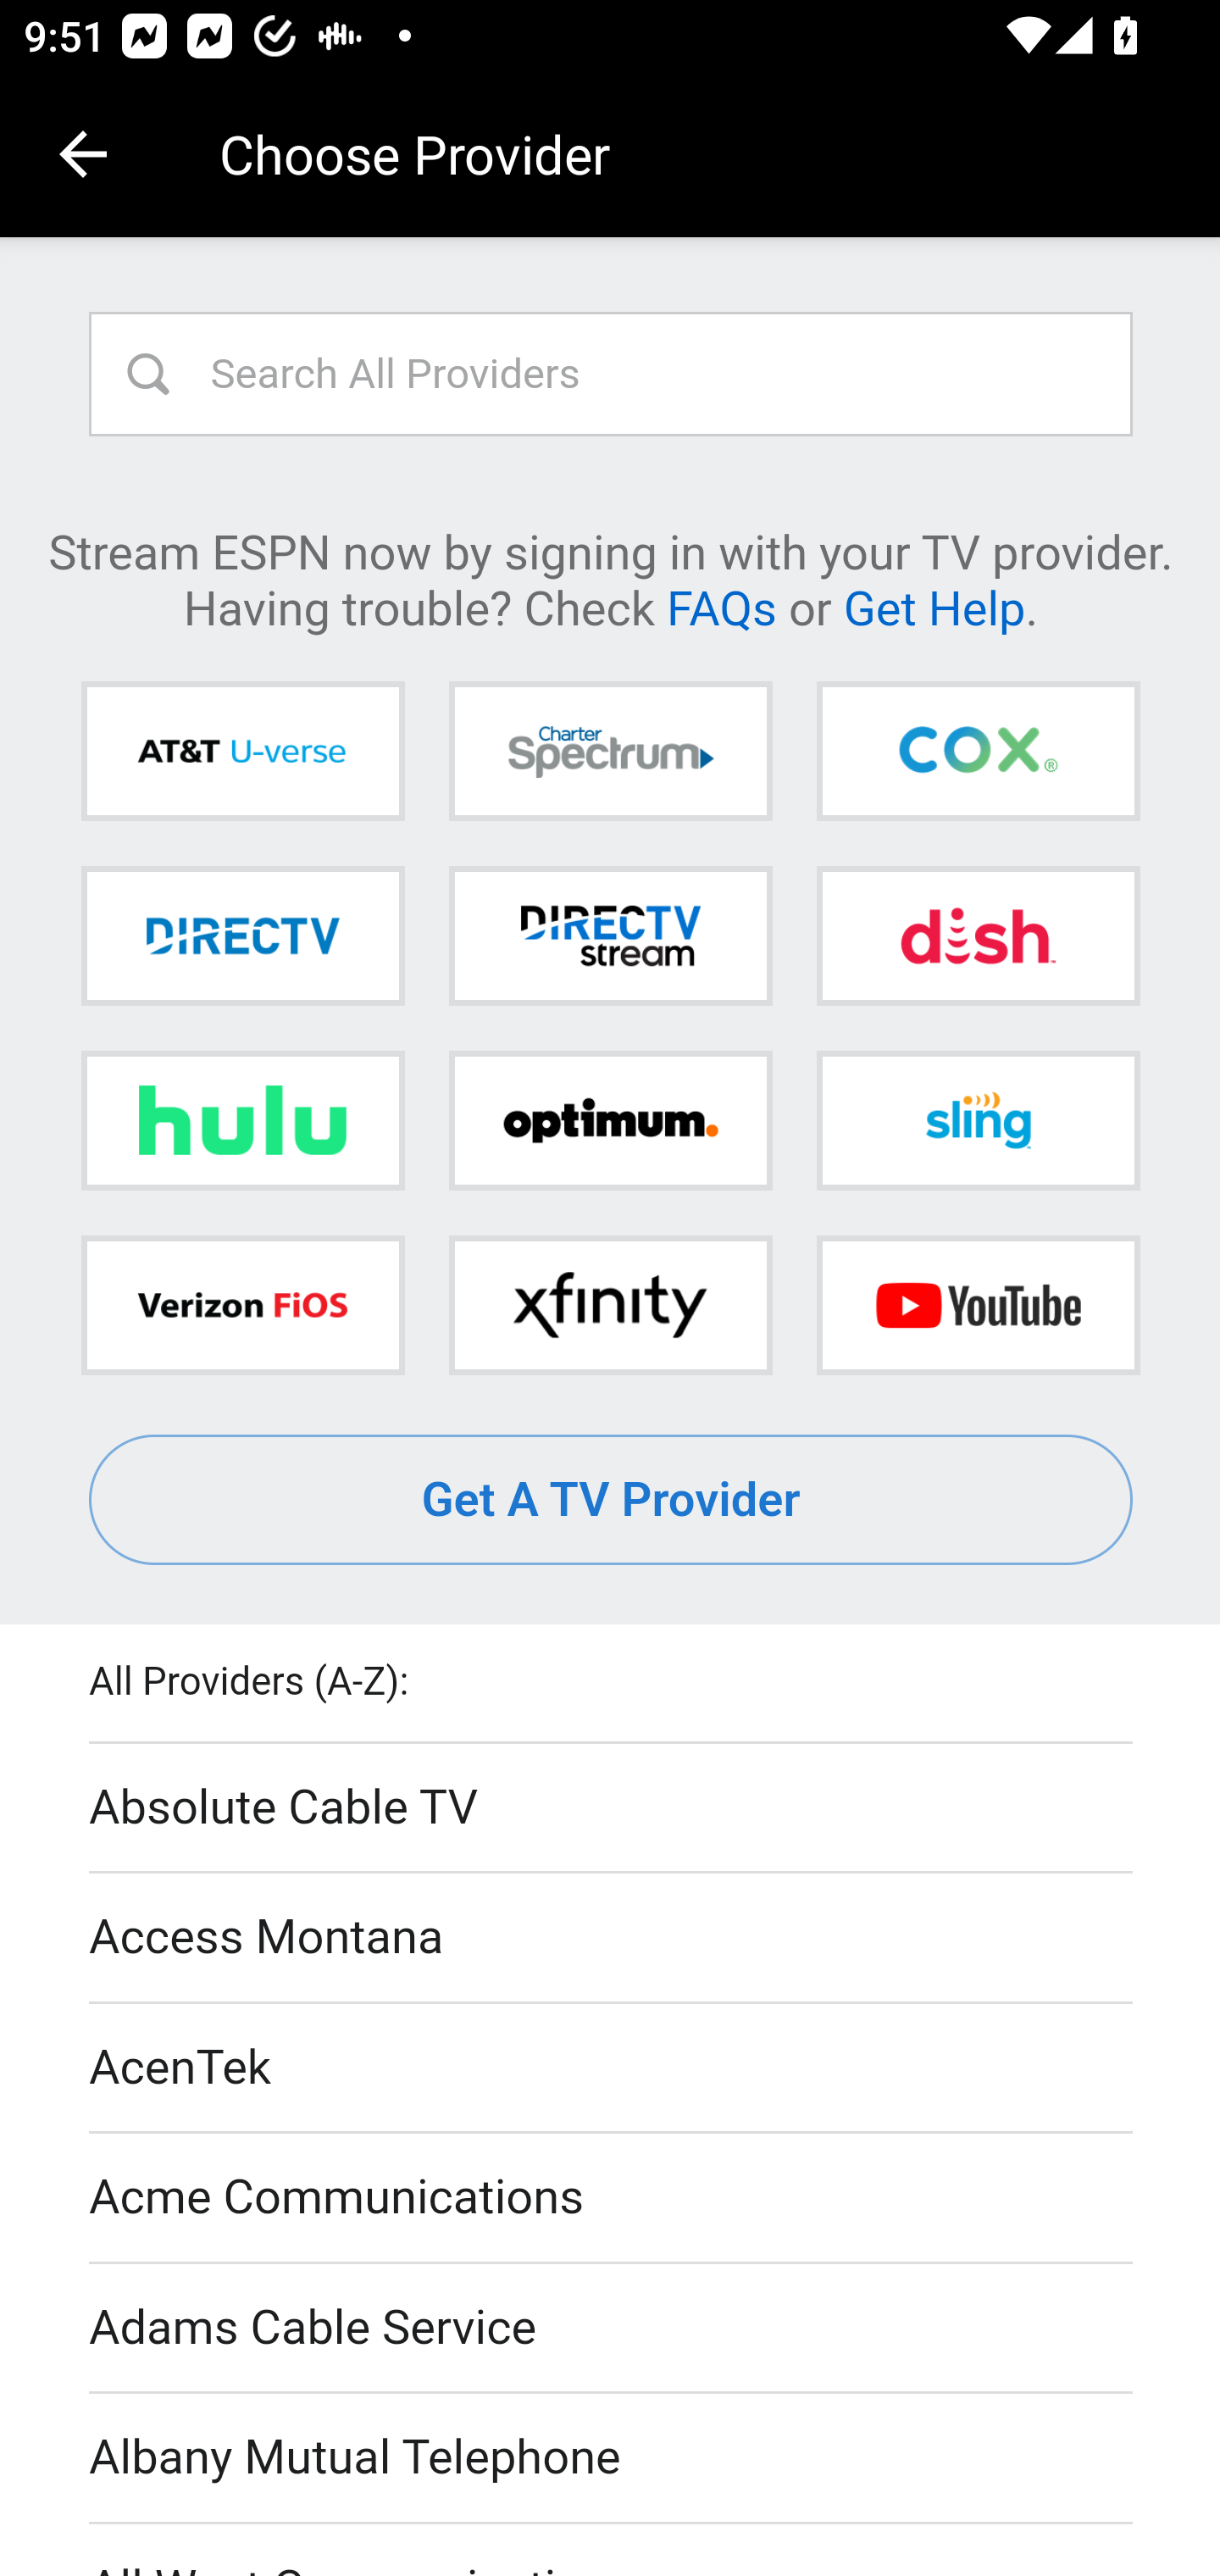 This screenshot has height=2576, width=1220. Describe the element at coordinates (978, 1305) in the screenshot. I see `YouTube TV` at that location.